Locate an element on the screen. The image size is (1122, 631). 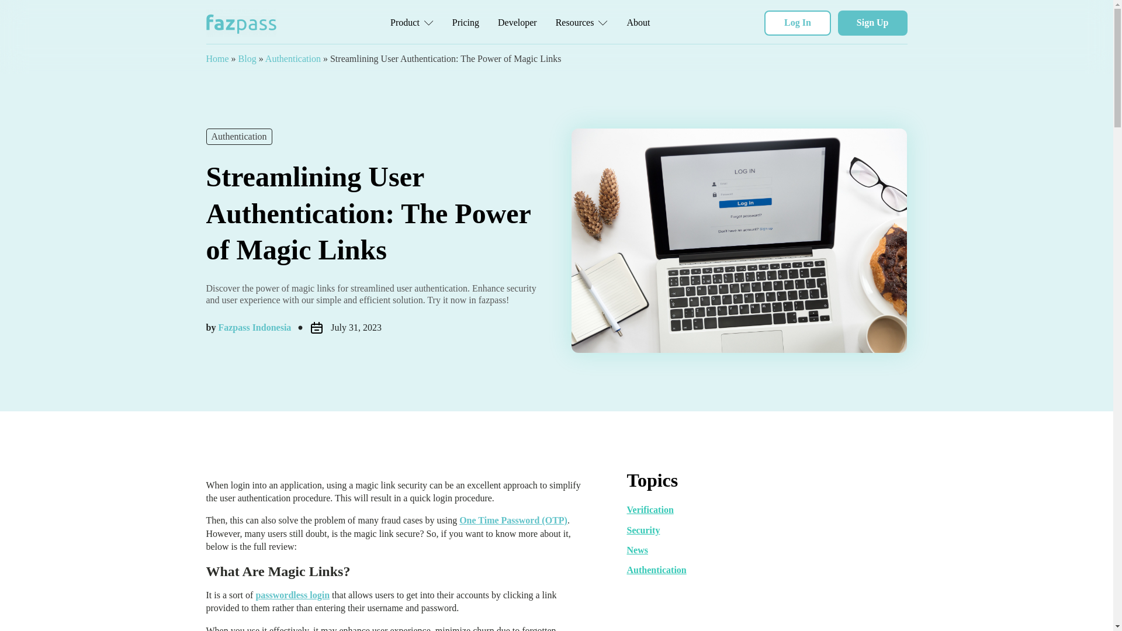
Log In is located at coordinates (797, 23).